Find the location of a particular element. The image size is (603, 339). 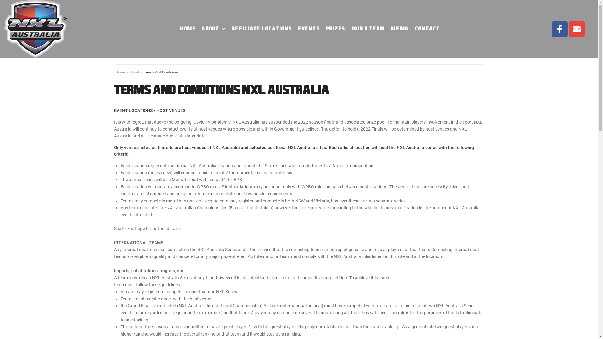

Home is located at coordinates (187, 29).